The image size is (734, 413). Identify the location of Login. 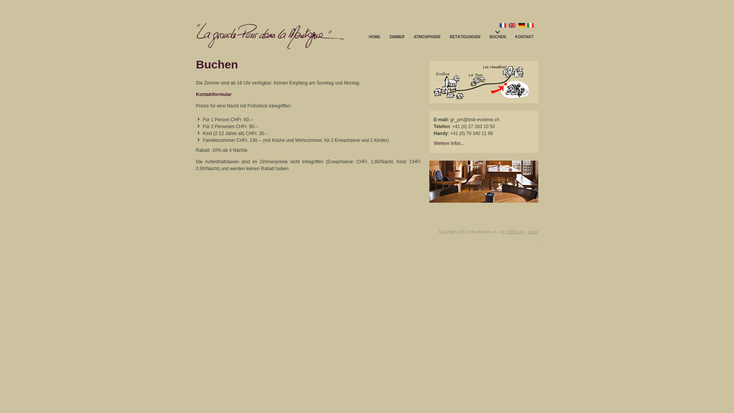
(533, 232).